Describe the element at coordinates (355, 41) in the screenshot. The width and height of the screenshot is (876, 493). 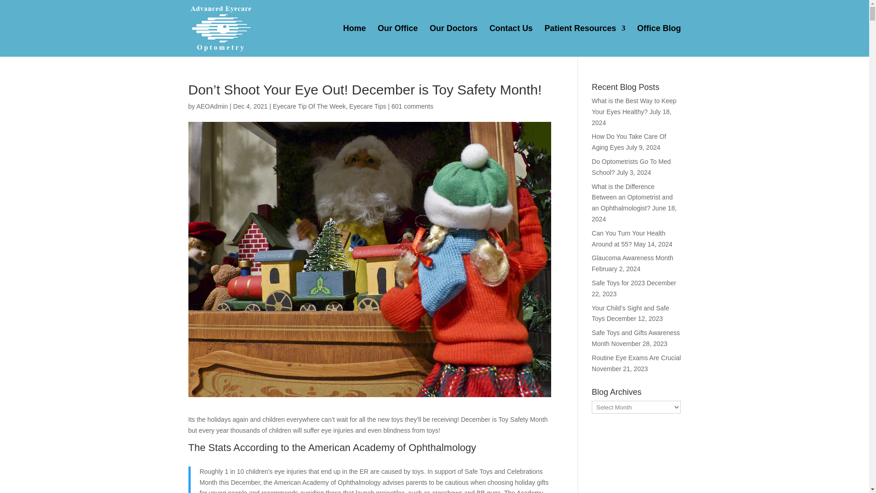
I see `Home` at that location.